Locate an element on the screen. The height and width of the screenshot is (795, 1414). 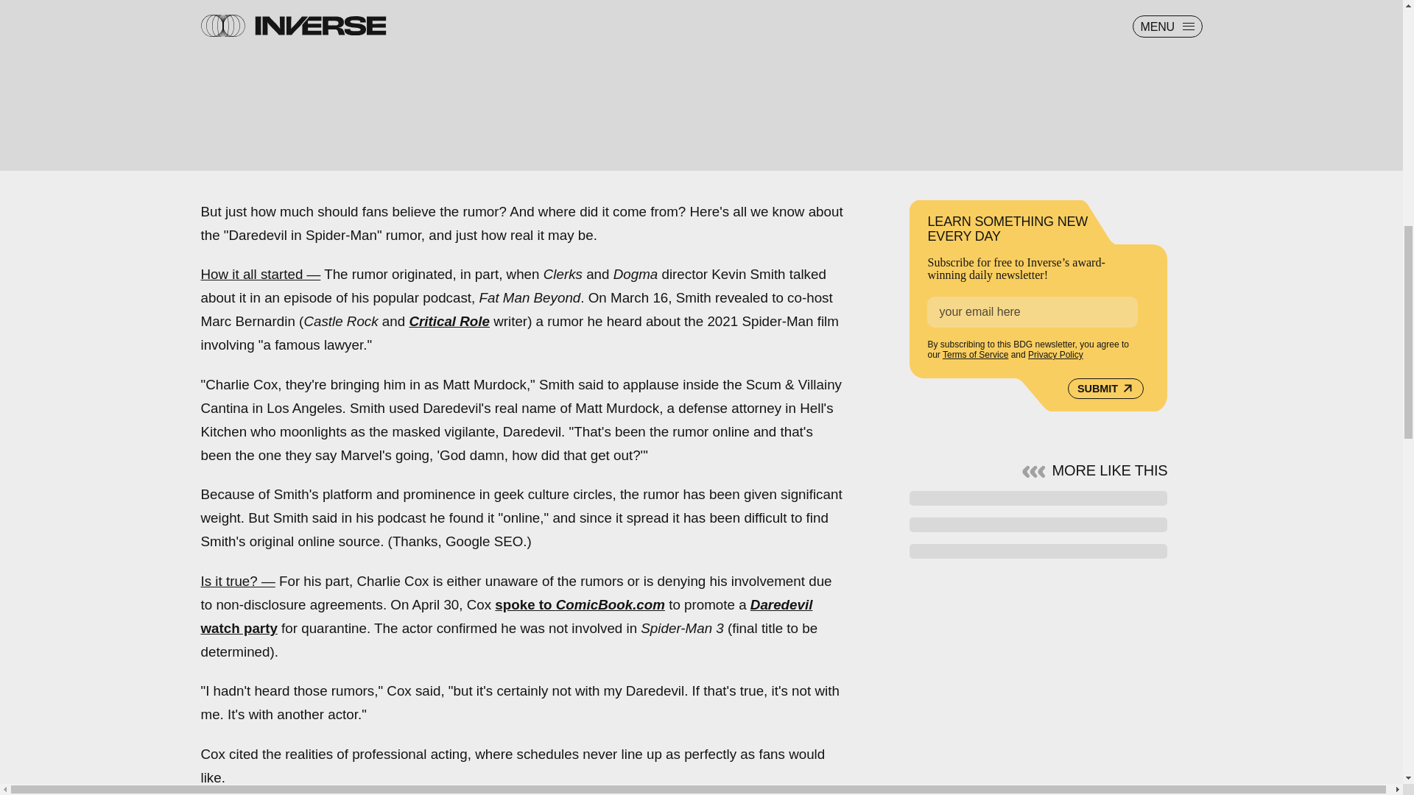
SUBMIT is located at coordinates (1105, 389).